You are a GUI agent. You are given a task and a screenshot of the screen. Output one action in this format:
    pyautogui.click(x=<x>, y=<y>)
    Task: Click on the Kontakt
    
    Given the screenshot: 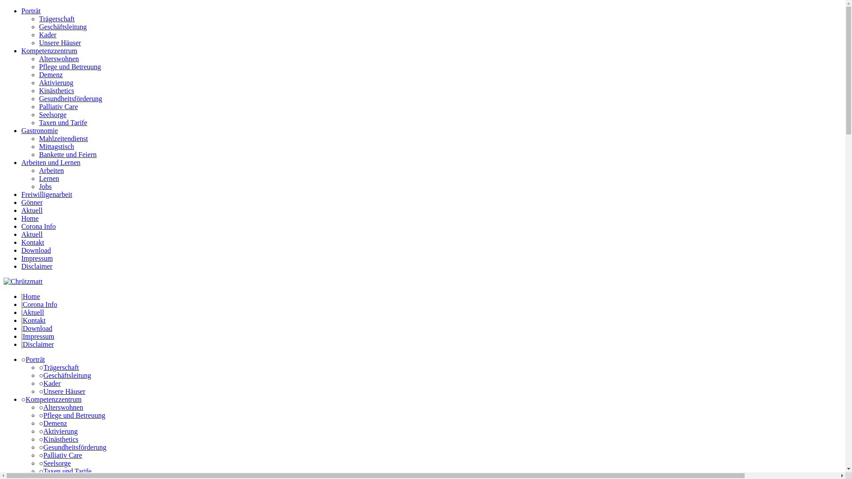 What is the action you would take?
    pyautogui.click(x=34, y=320)
    